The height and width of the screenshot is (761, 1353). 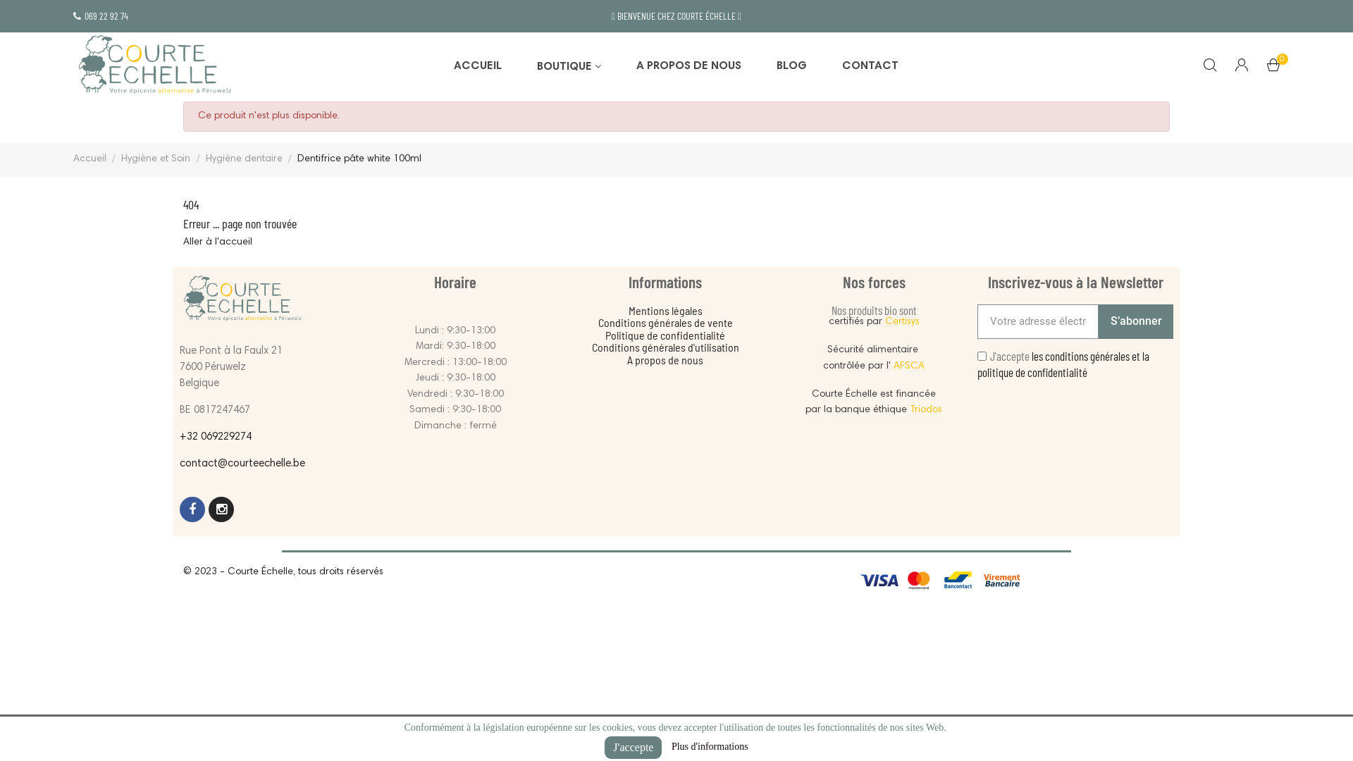 I want to click on 0, so click(x=1273, y=68).